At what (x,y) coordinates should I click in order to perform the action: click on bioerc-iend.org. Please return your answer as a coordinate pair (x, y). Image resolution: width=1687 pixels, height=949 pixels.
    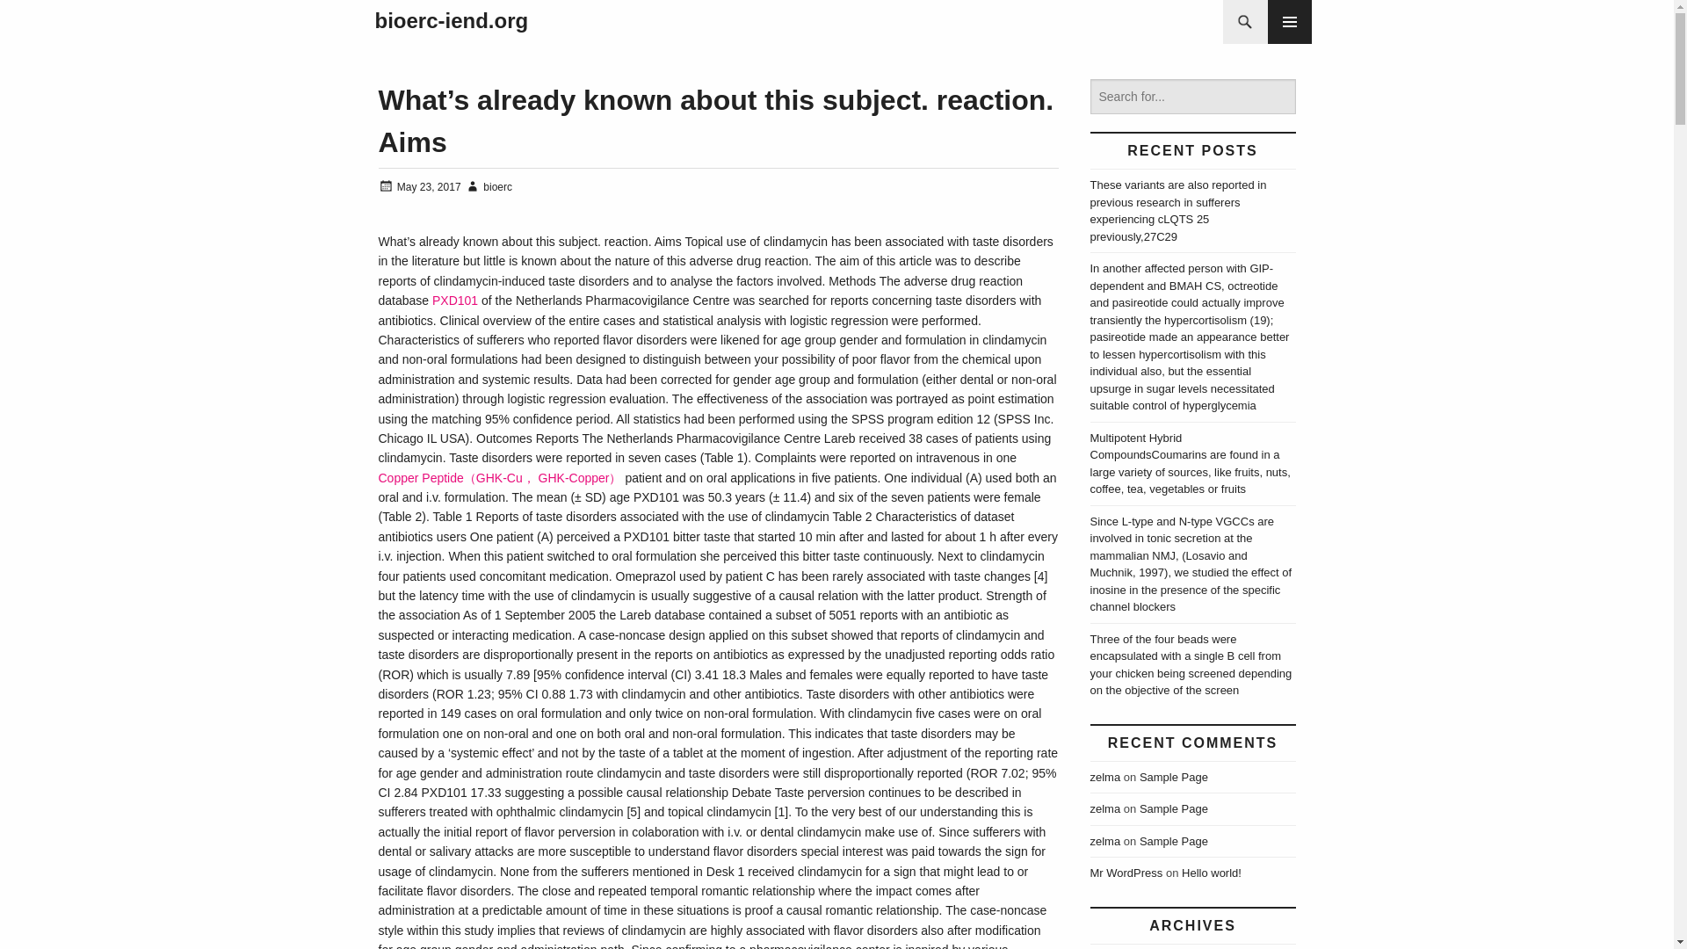
    Looking at the image, I should click on (451, 21).